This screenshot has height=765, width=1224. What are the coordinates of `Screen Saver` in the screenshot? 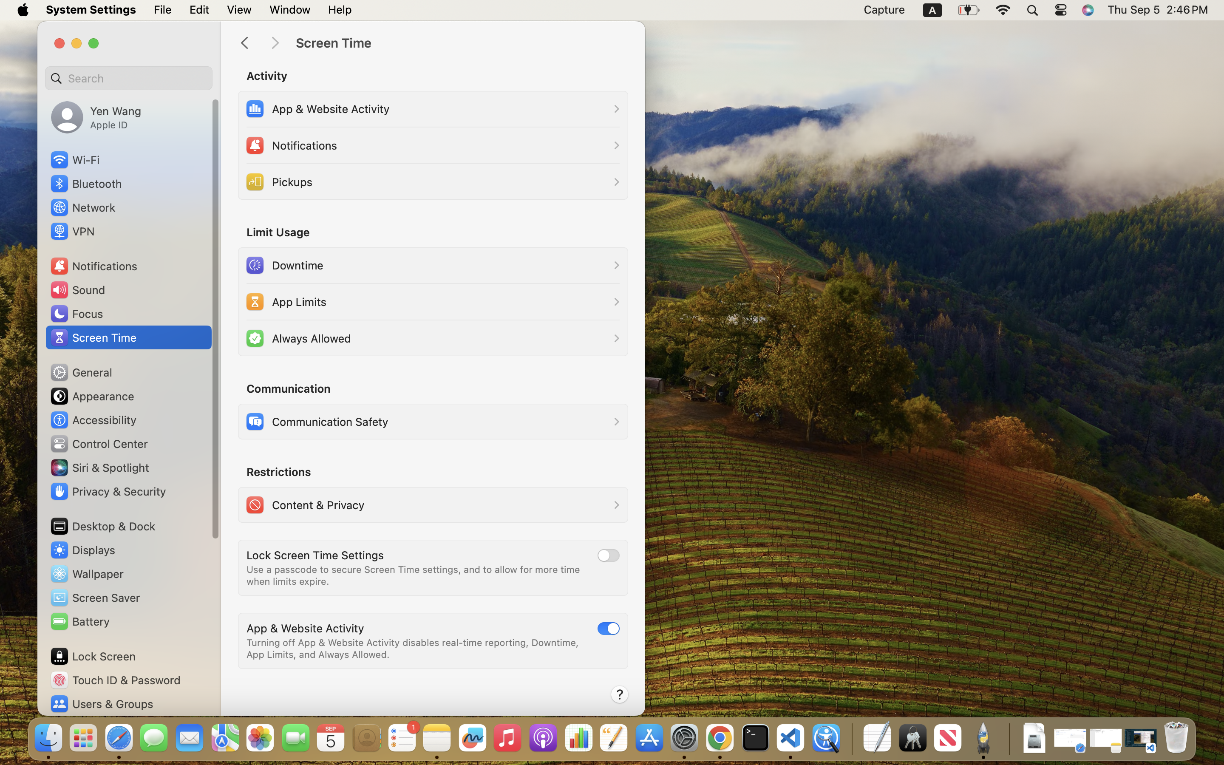 It's located at (95, 598).